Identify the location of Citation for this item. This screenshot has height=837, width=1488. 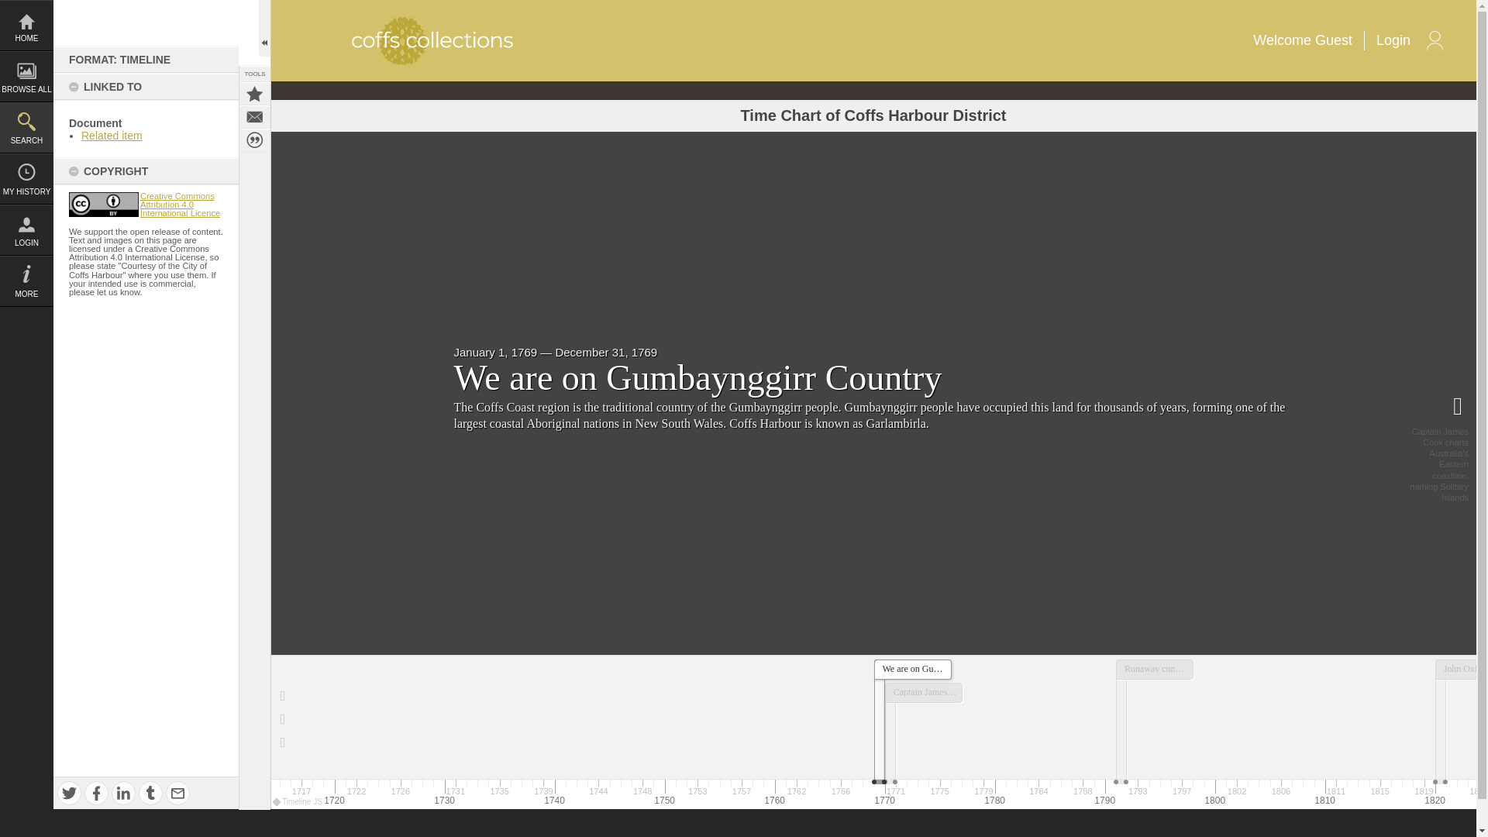
(255, 139).